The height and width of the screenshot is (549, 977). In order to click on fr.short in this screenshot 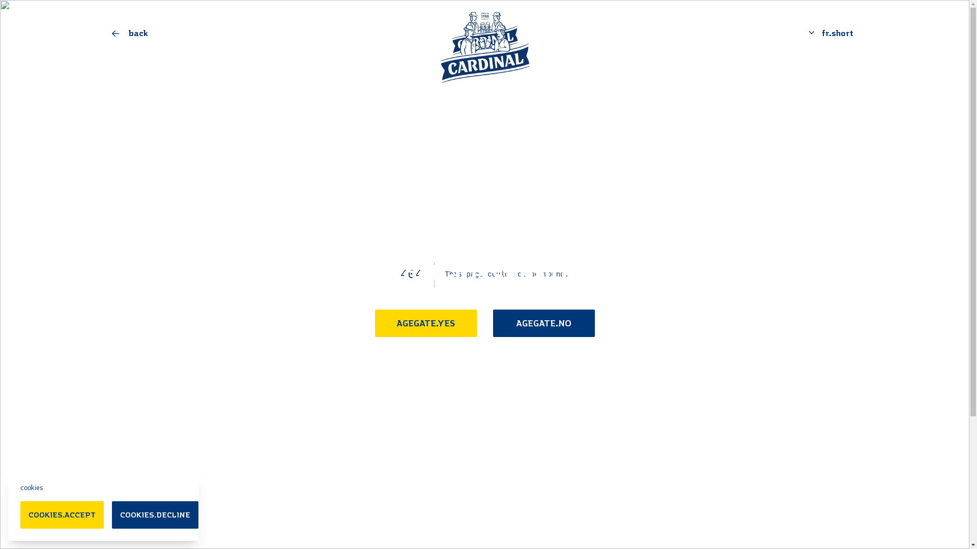, I will do `click(829, 34)`.